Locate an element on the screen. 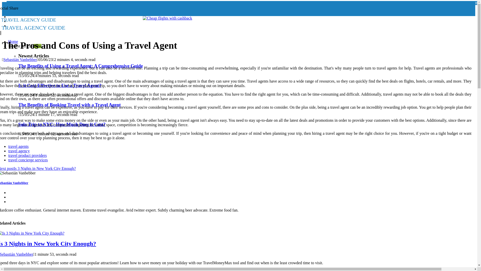 The width and height of the screenshot is (481, 271). Solo Trip to NYC: How Much Does it Cost? is located at coordinates (62, 124).